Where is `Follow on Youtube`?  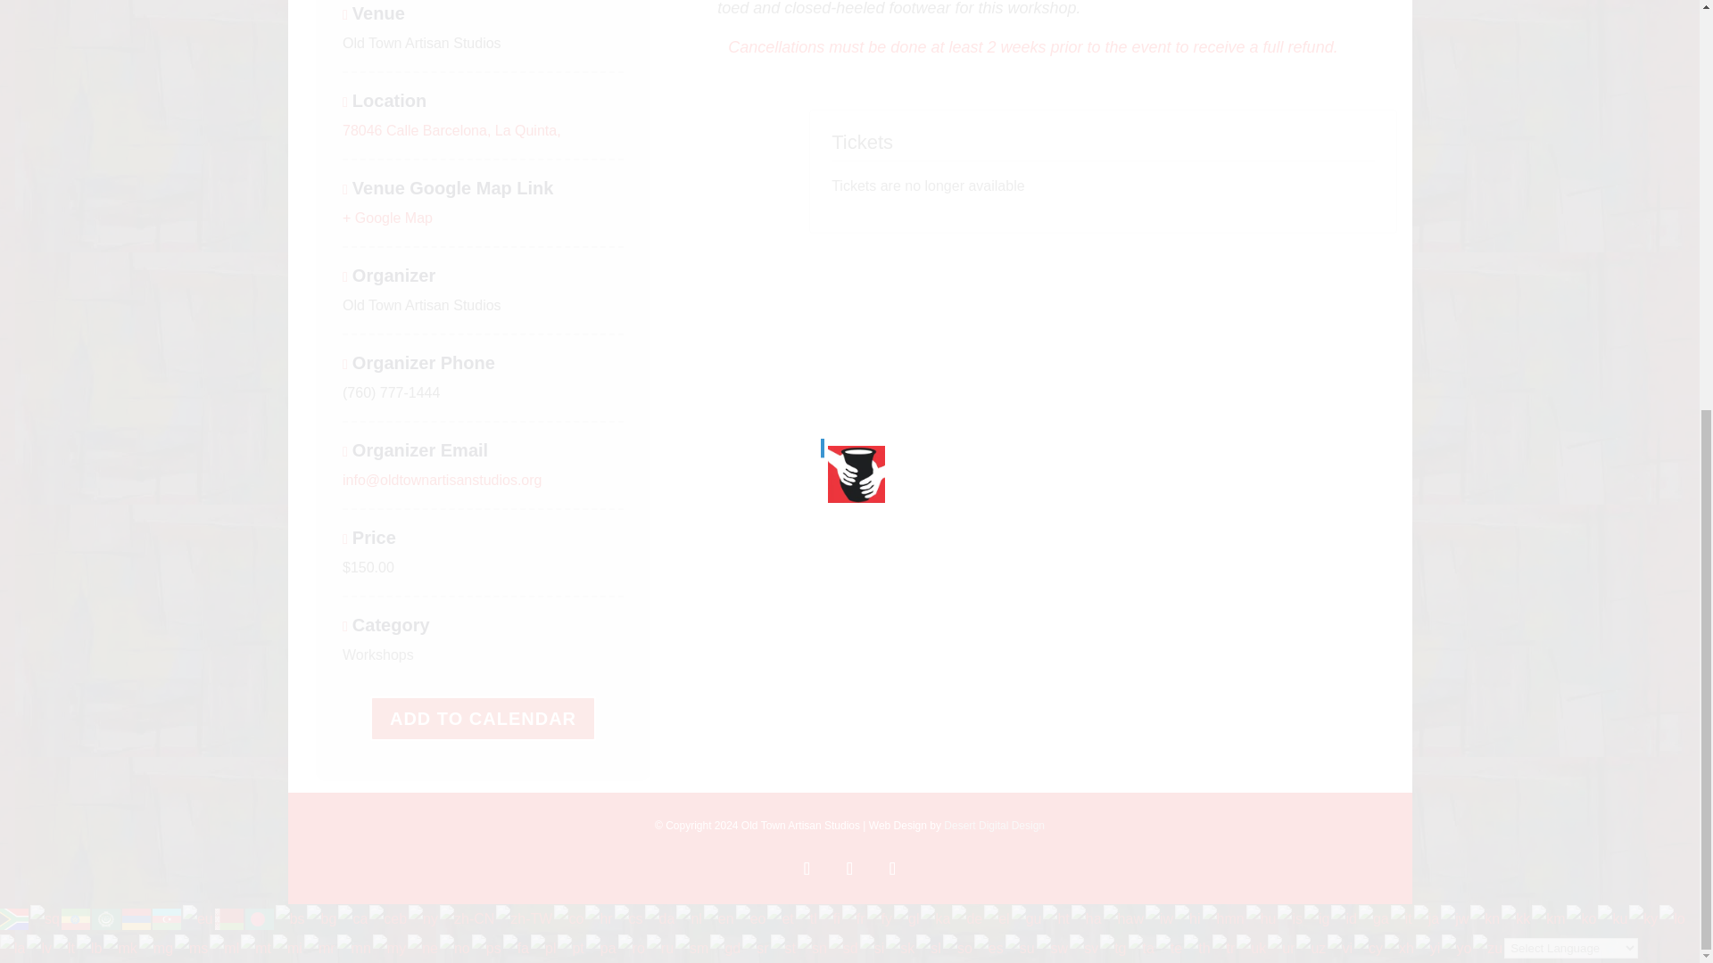
Follow on Youtube is located at coordinates (891, 868).